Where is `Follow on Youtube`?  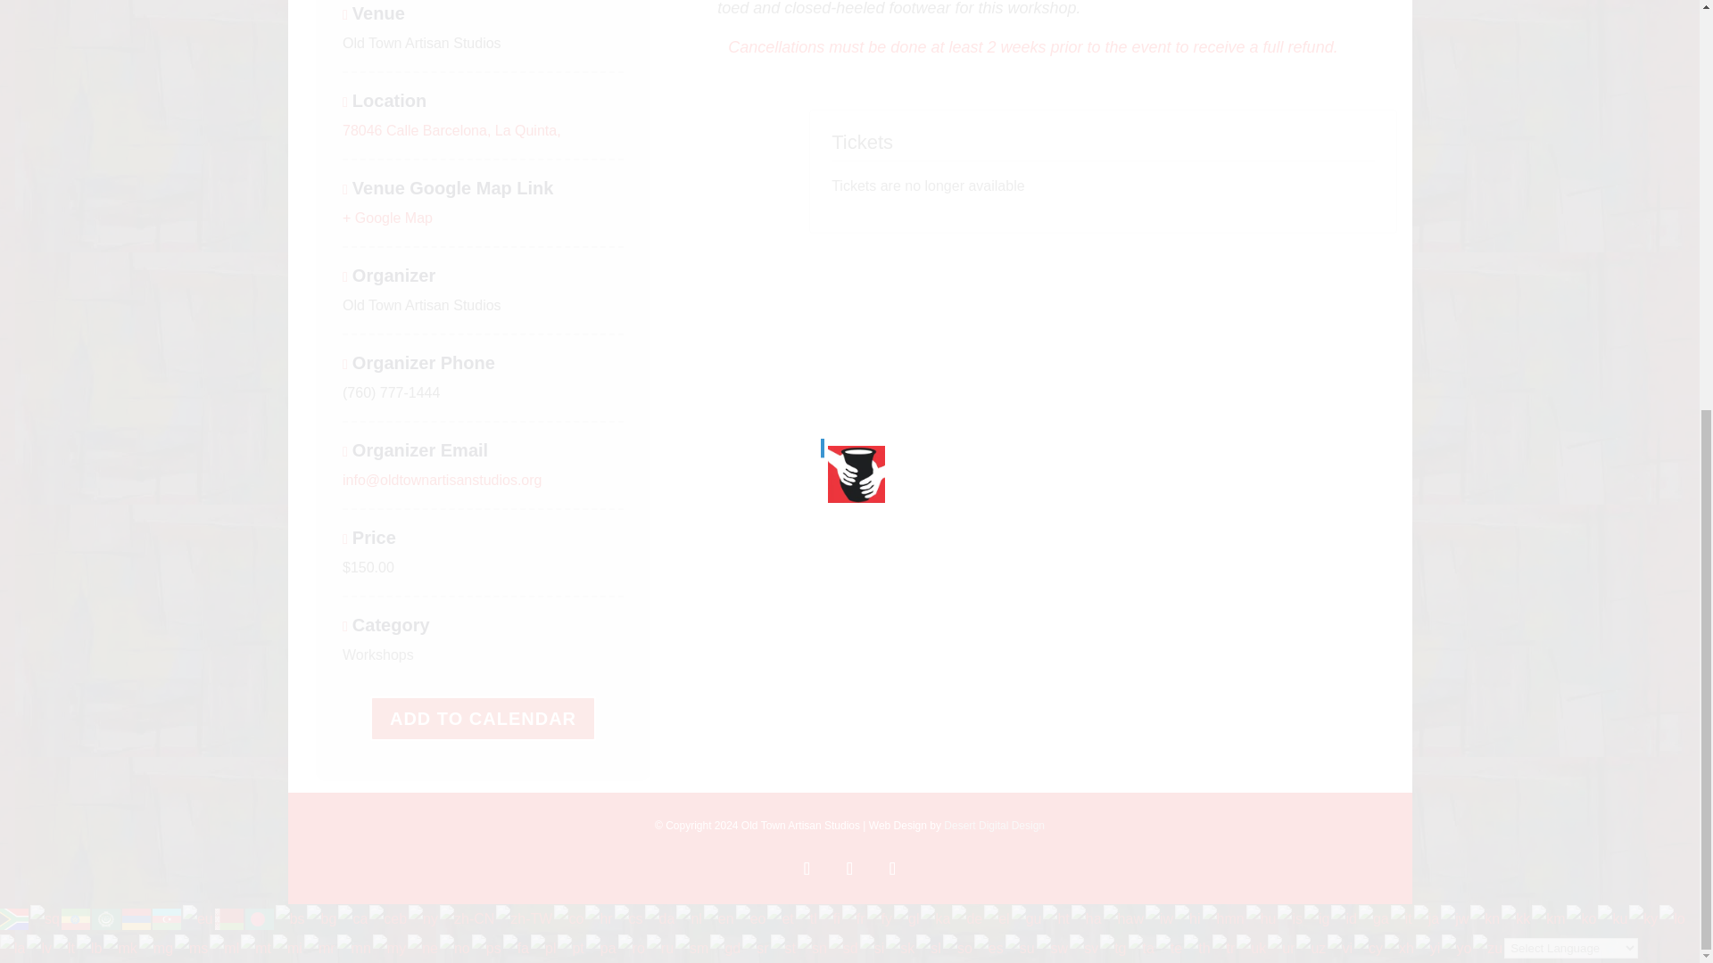
Follow on Youtube is located at coordinates (891, 868).